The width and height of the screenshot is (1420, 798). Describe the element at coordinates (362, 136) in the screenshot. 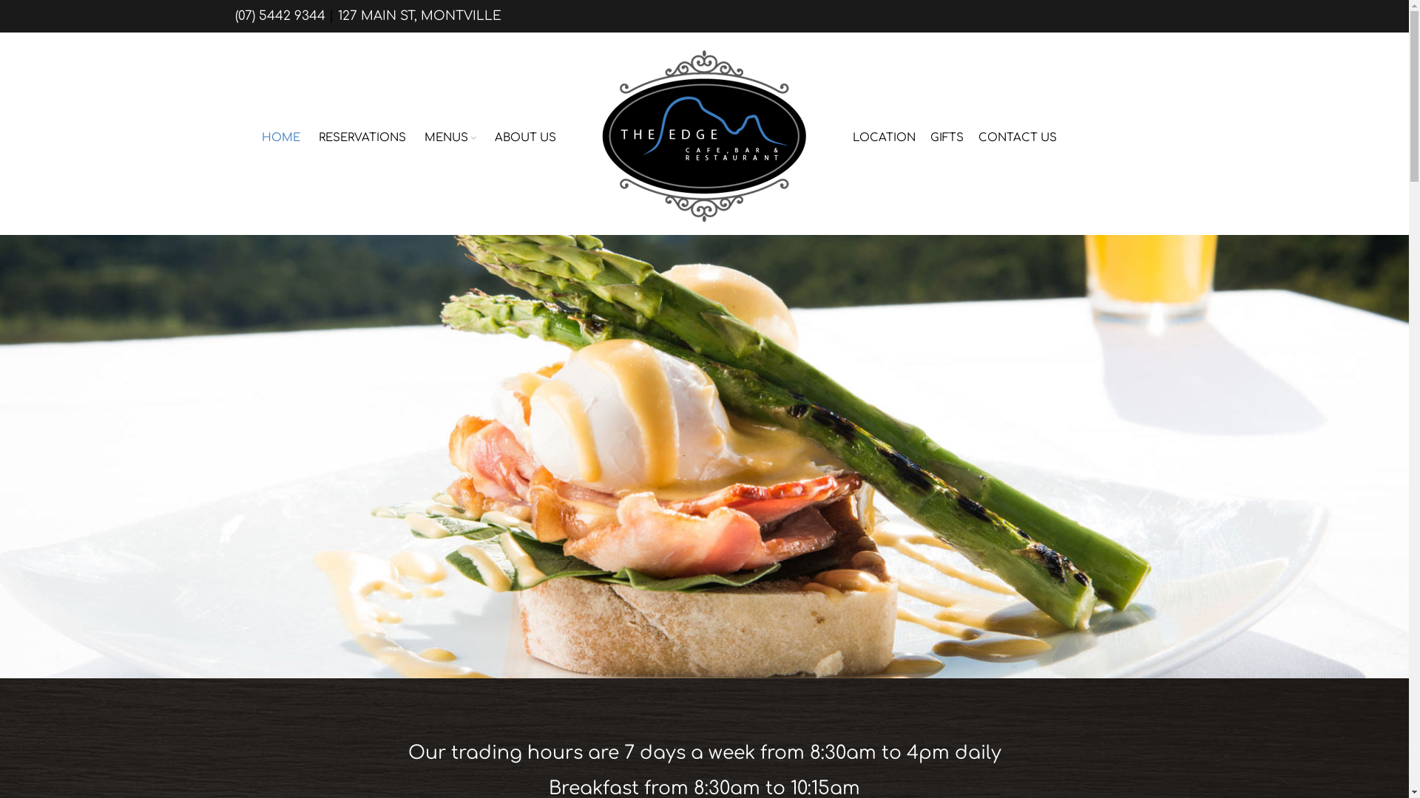

I see `RESERVATIONS` at that location.